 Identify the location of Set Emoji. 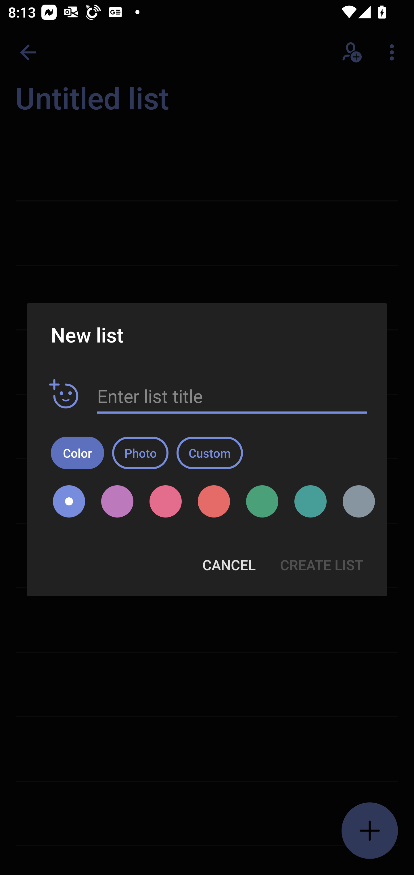
(64, 394).